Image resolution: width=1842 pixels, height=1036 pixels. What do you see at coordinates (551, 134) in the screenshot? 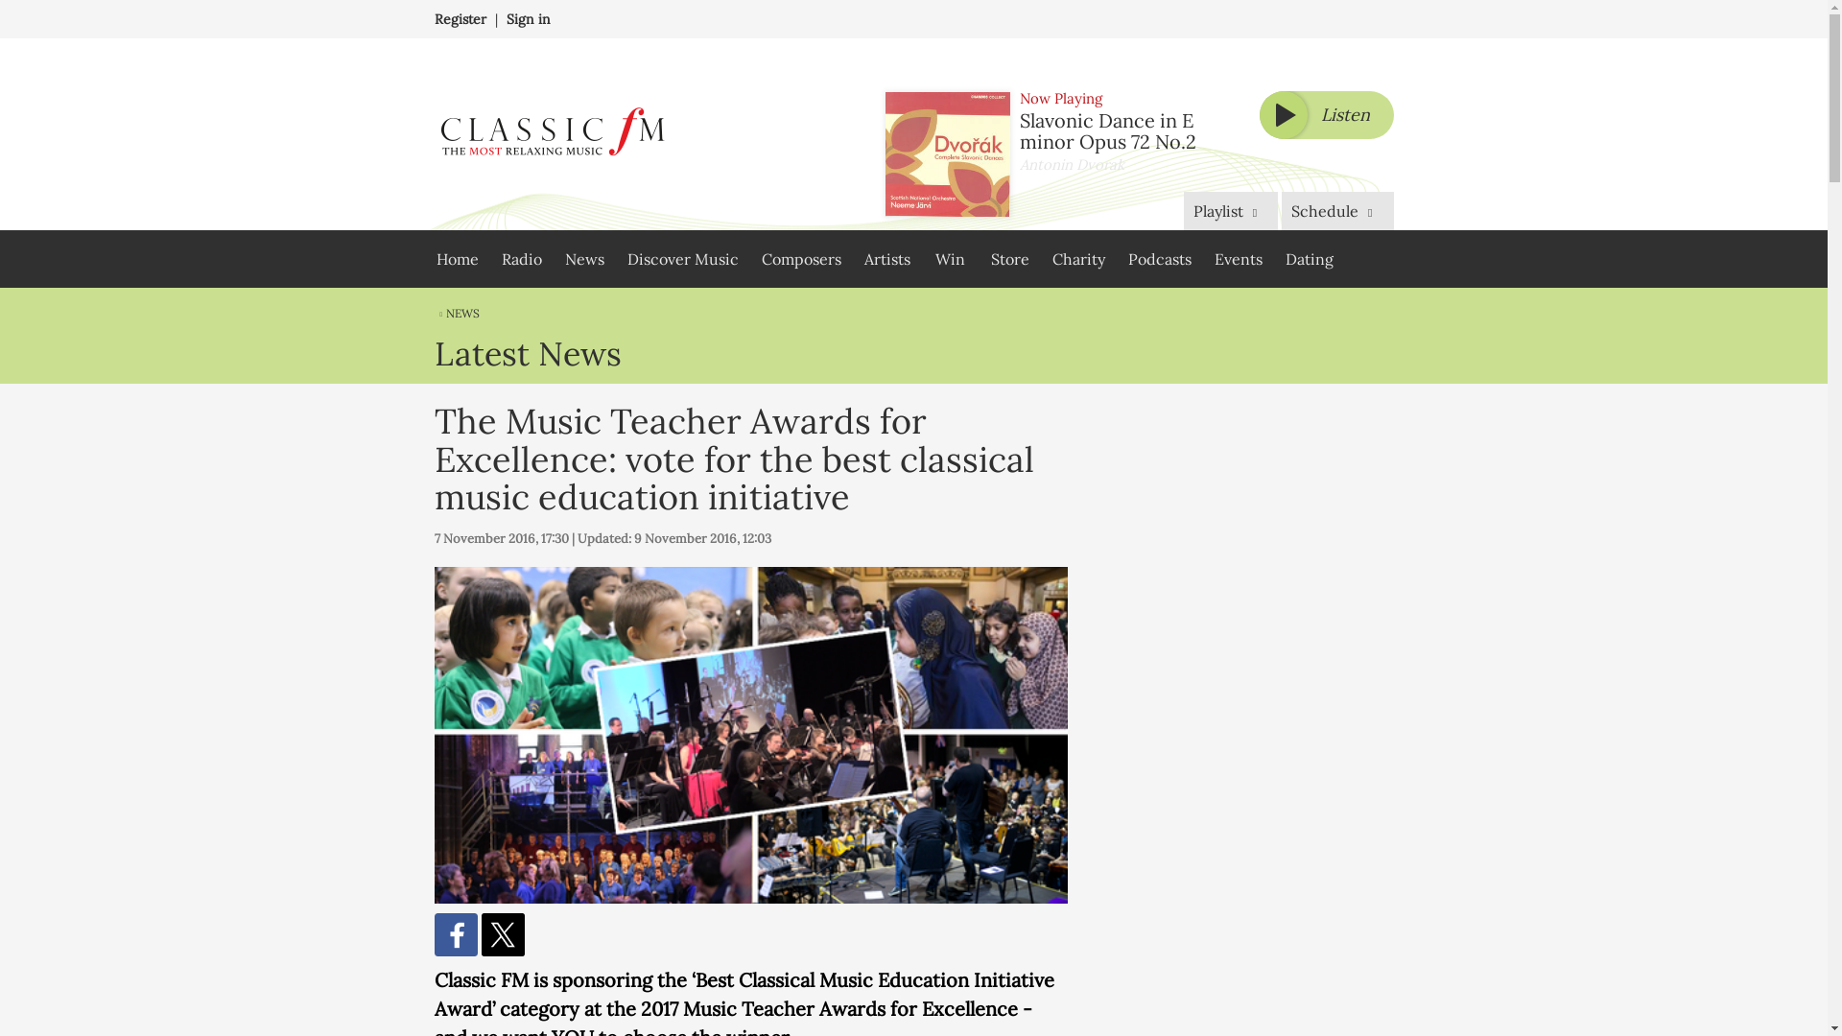
I see `Classic FM` at bounding box center [551, 134].